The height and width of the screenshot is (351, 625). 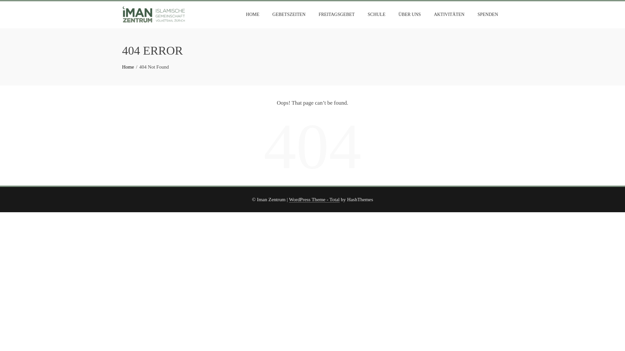 I want to click on WordPress Theme - Total, so click(x=314, y=200).